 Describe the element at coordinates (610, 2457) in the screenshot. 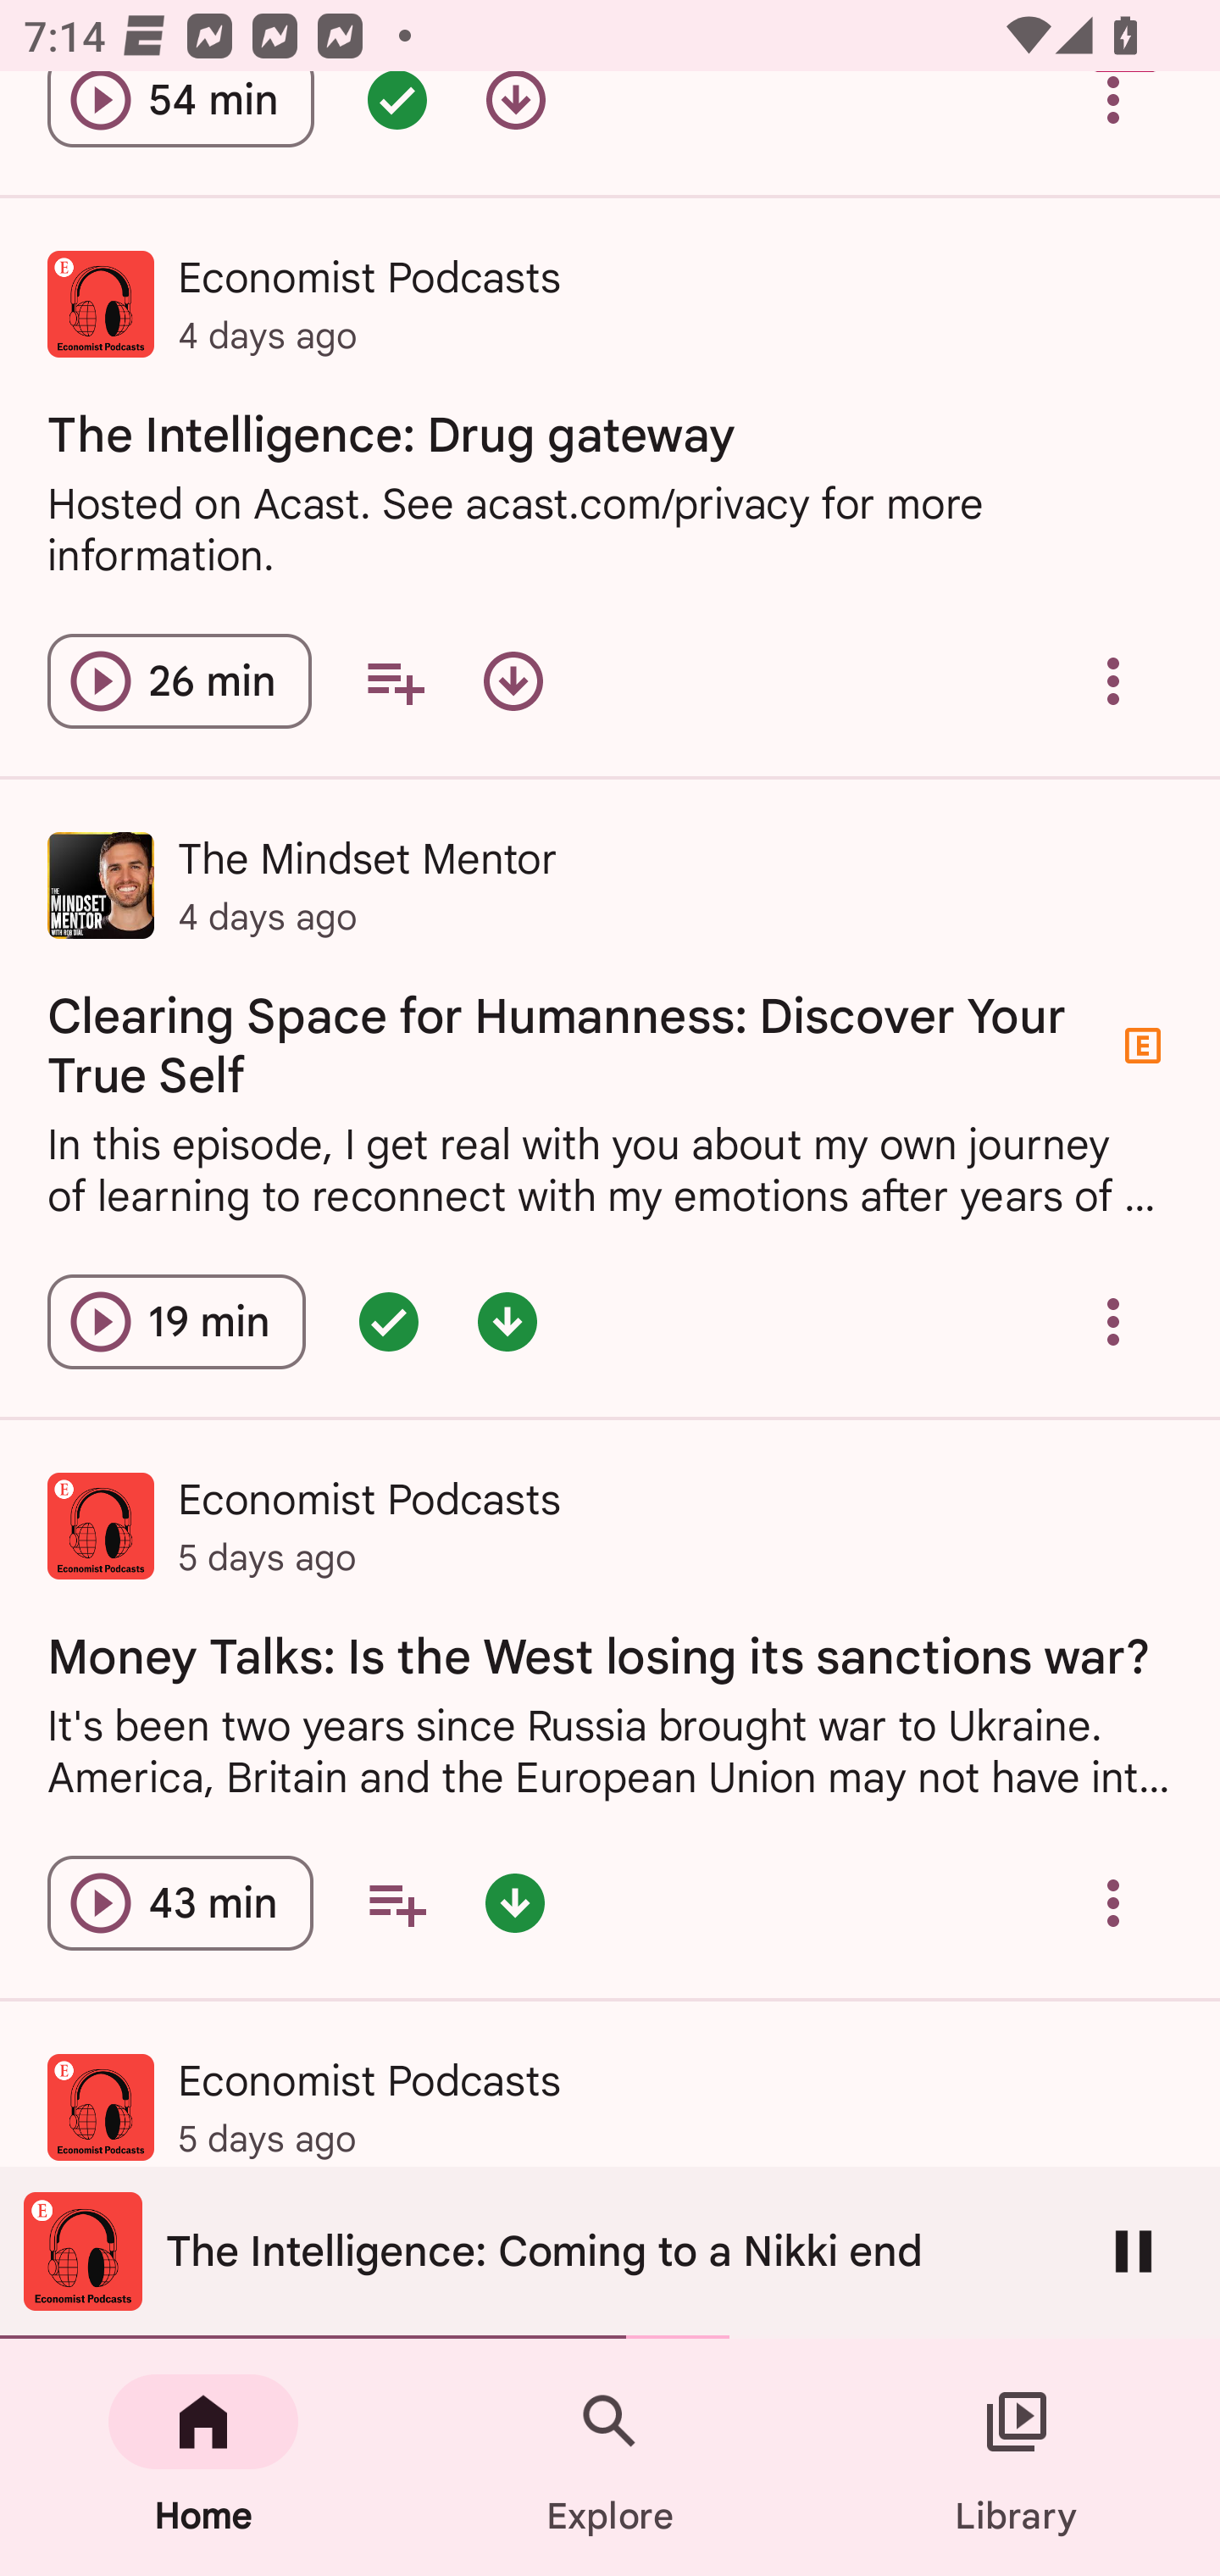

I see `Explore` at that location.